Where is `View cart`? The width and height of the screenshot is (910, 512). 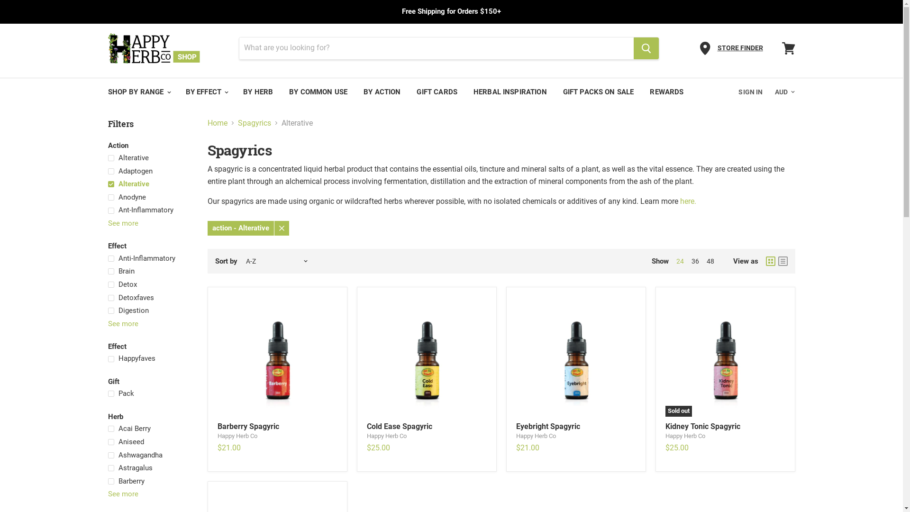
View cart is located at coordinates (789, 47).